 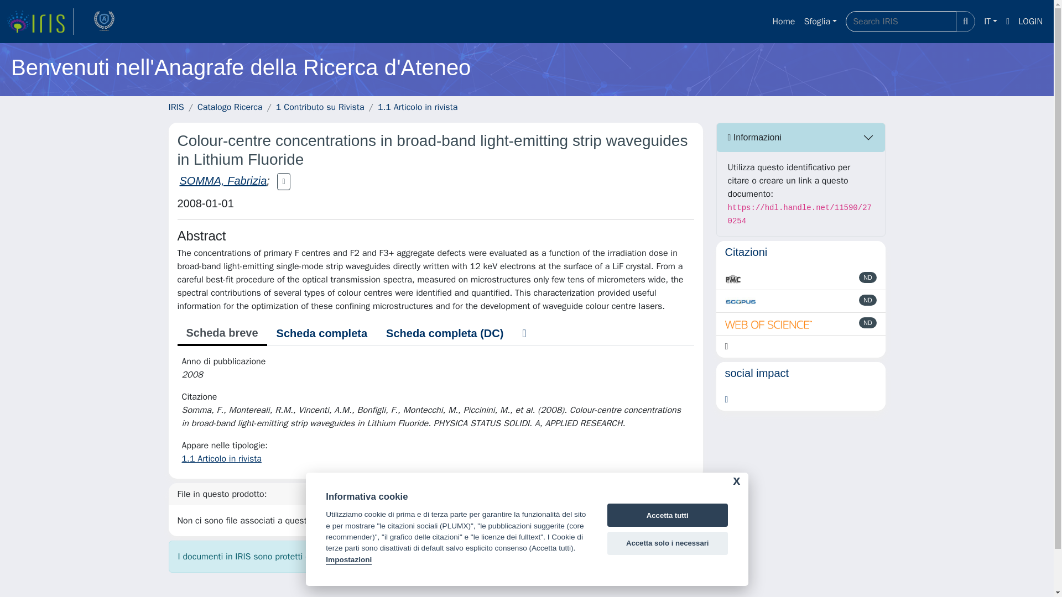 What do you see at coordinates (322, 333) in the screenshot?
I see `Scheda completa` at bounding box center [322, 333].